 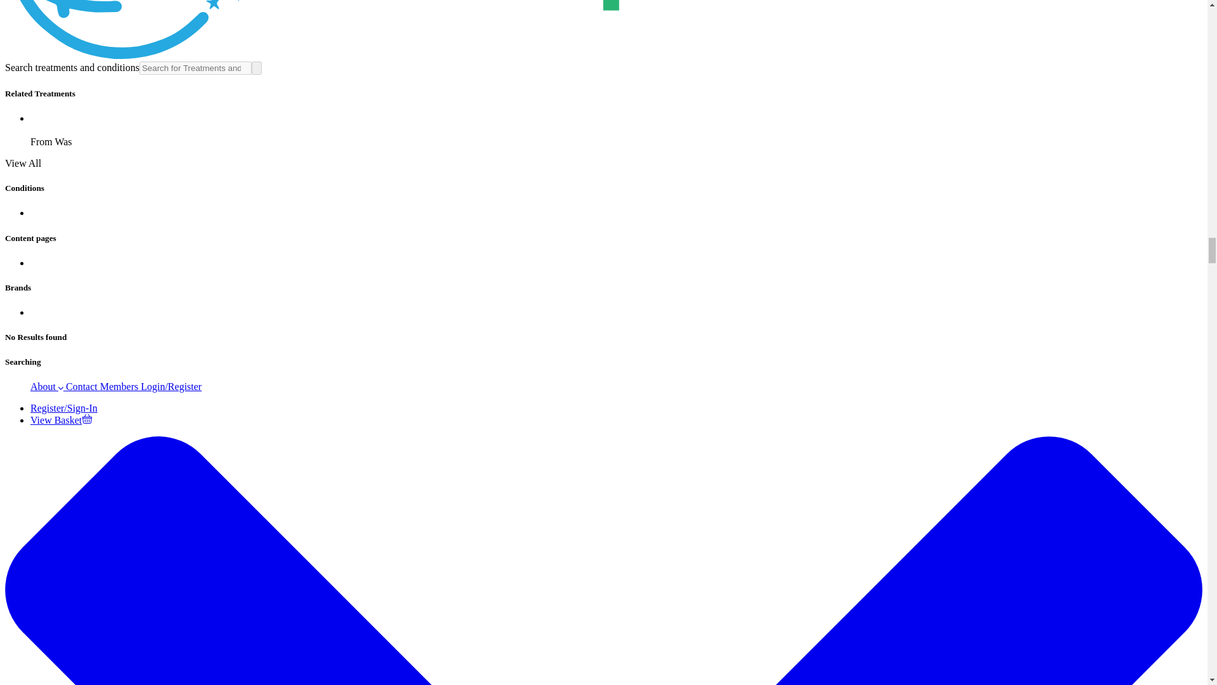 What do you see at coordinates (120, 386) in the screenshot?
I see `Members` at bounding box center [120, 386].